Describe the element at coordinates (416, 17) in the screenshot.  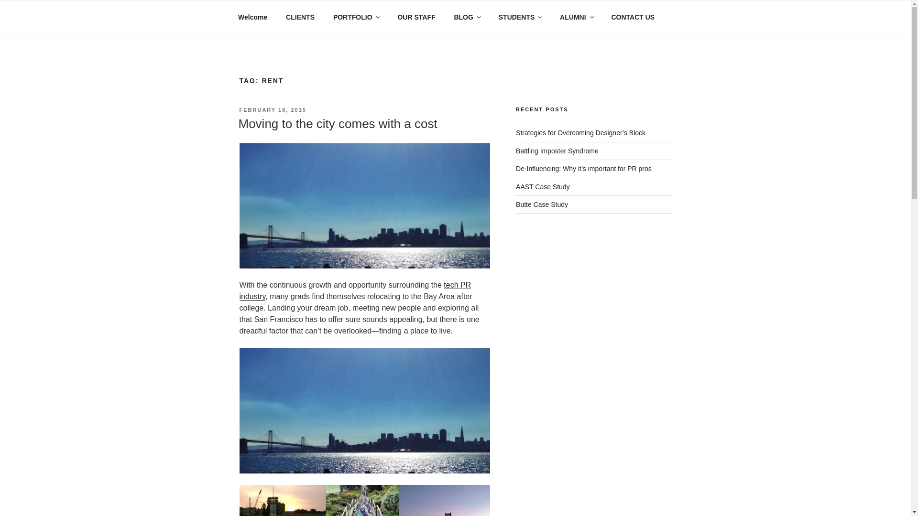
I see `OUR STAFF` at that location.